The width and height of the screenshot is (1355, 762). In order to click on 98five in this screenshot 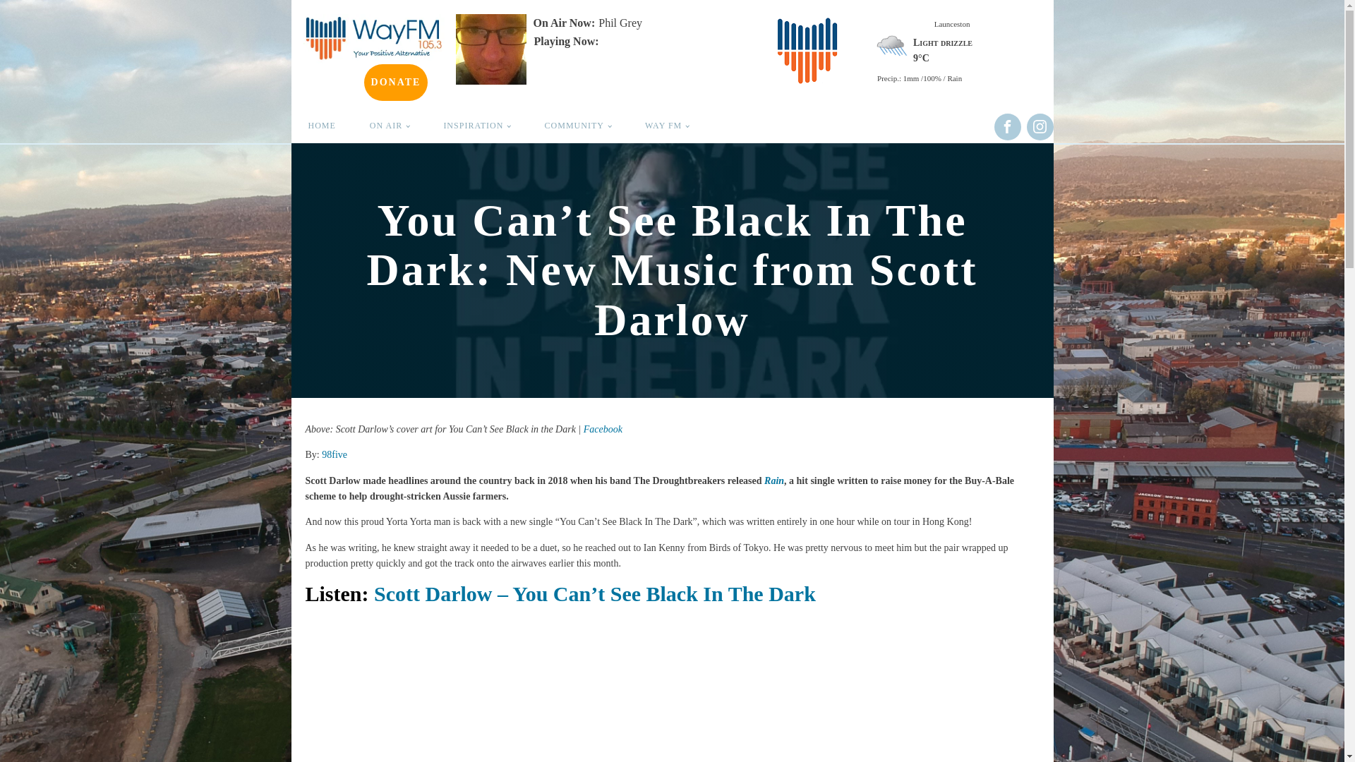, I will do `click(335, 454)`.